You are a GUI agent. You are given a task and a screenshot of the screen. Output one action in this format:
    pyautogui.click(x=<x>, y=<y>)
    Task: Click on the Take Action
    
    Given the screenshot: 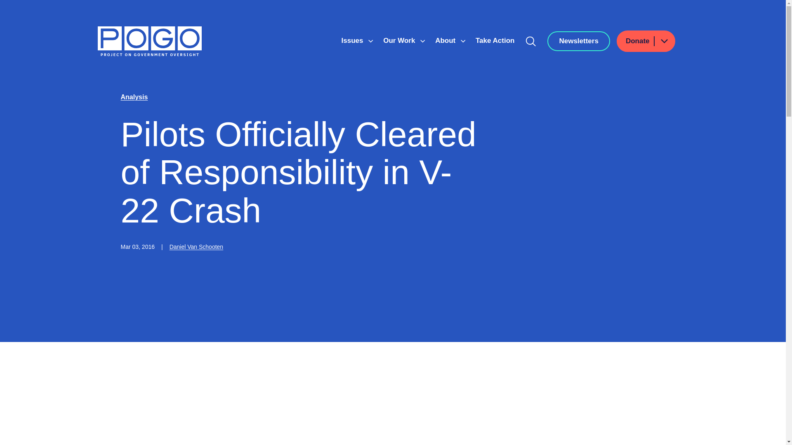 What is the action you would take?
    pyautogui.click(x=495, y=40)
    